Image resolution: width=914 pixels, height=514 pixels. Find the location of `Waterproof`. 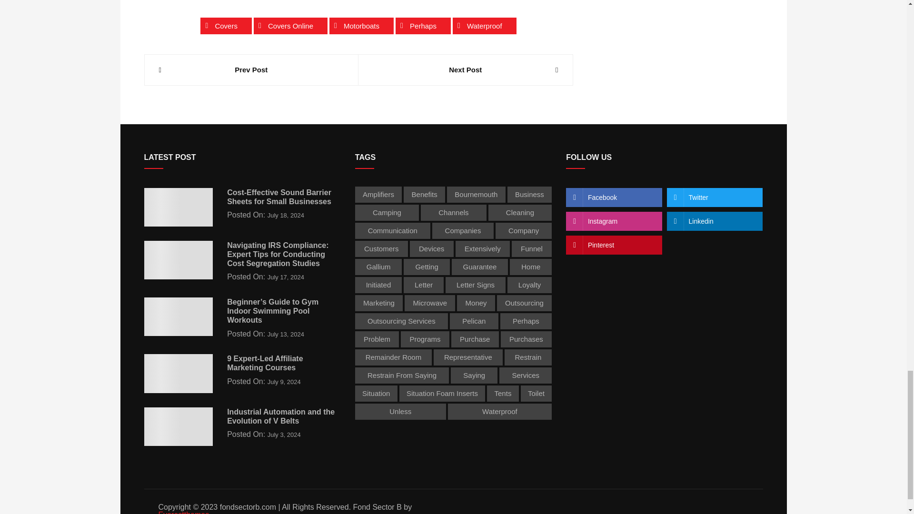

Waterproof is located at coordinates (484, 26).